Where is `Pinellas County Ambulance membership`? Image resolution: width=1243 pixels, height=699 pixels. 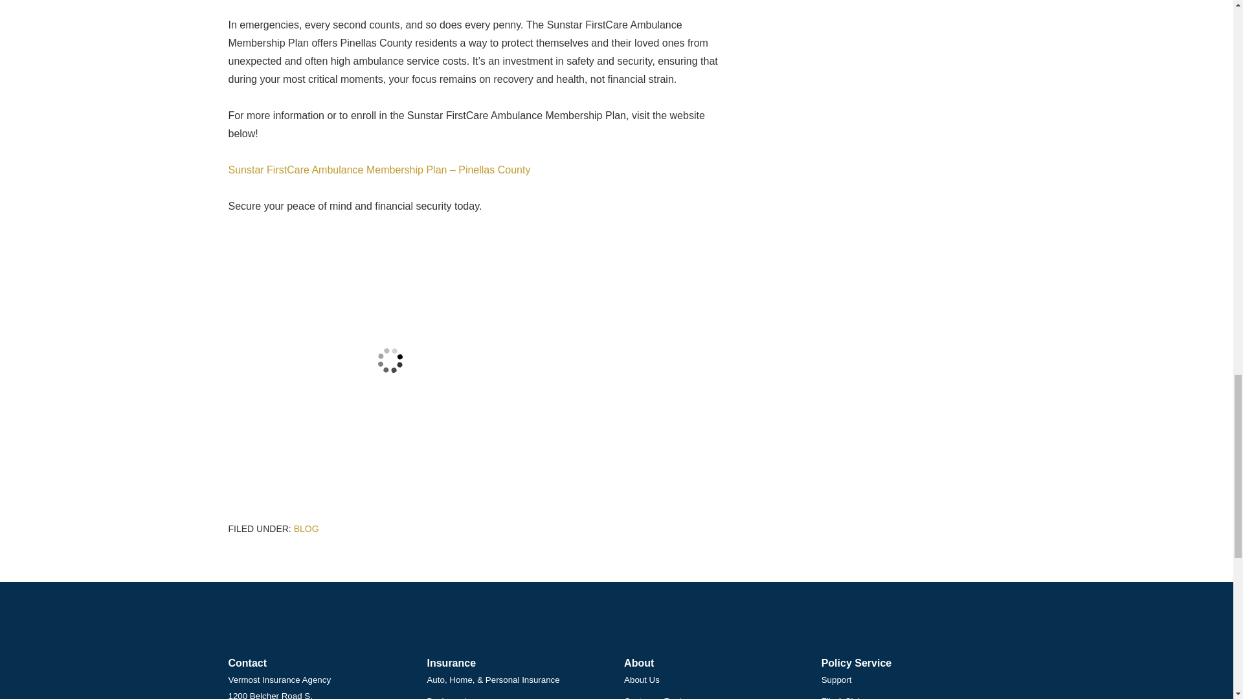
Pinellas County Ambulance membership is located at coordinates (390, 360).